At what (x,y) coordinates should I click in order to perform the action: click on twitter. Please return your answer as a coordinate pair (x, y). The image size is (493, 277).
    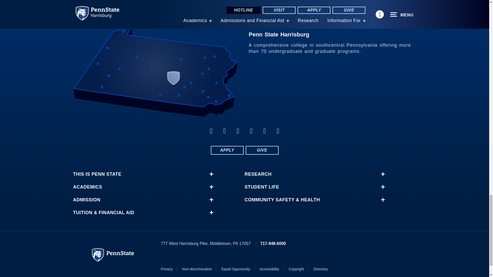
    Looking at the image, I should click on (224, 131).